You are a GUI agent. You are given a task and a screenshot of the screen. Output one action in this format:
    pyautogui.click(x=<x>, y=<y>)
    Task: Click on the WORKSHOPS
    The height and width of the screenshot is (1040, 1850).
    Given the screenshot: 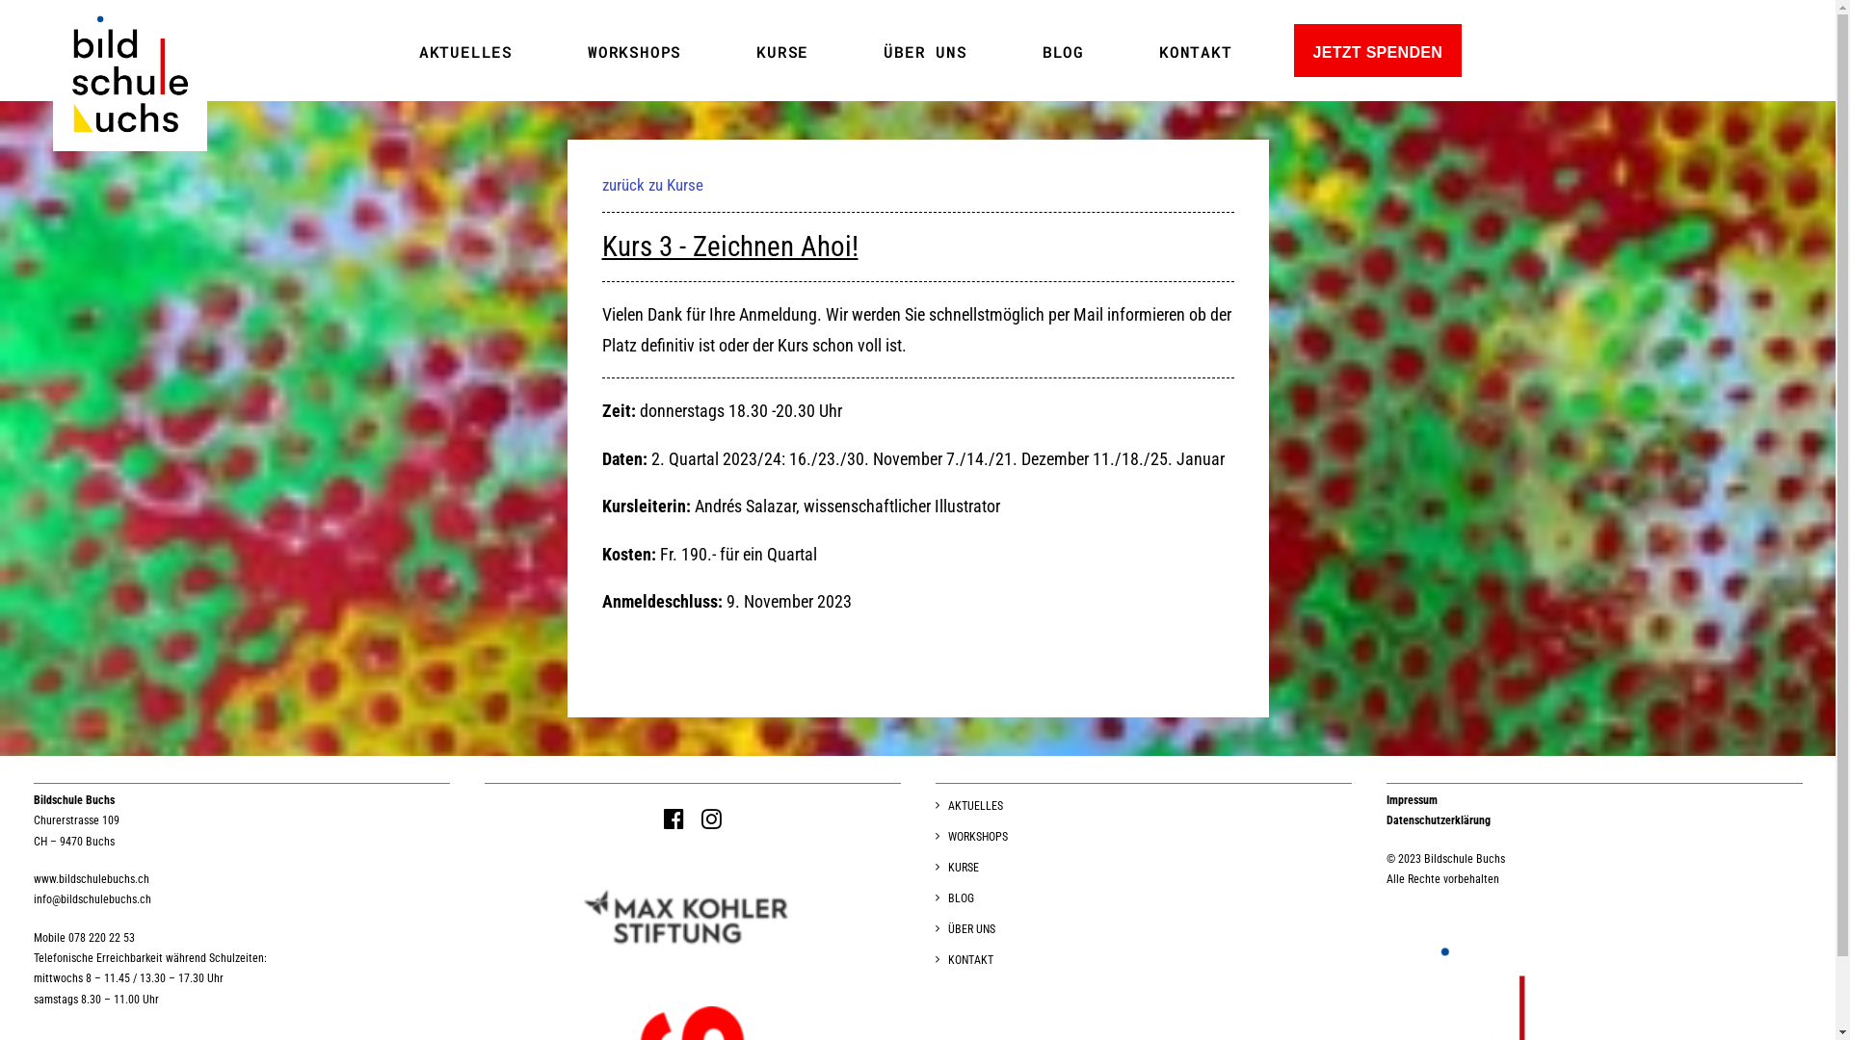 What is the action you would take?
    pyautogui.click(x=971, y=840)
    